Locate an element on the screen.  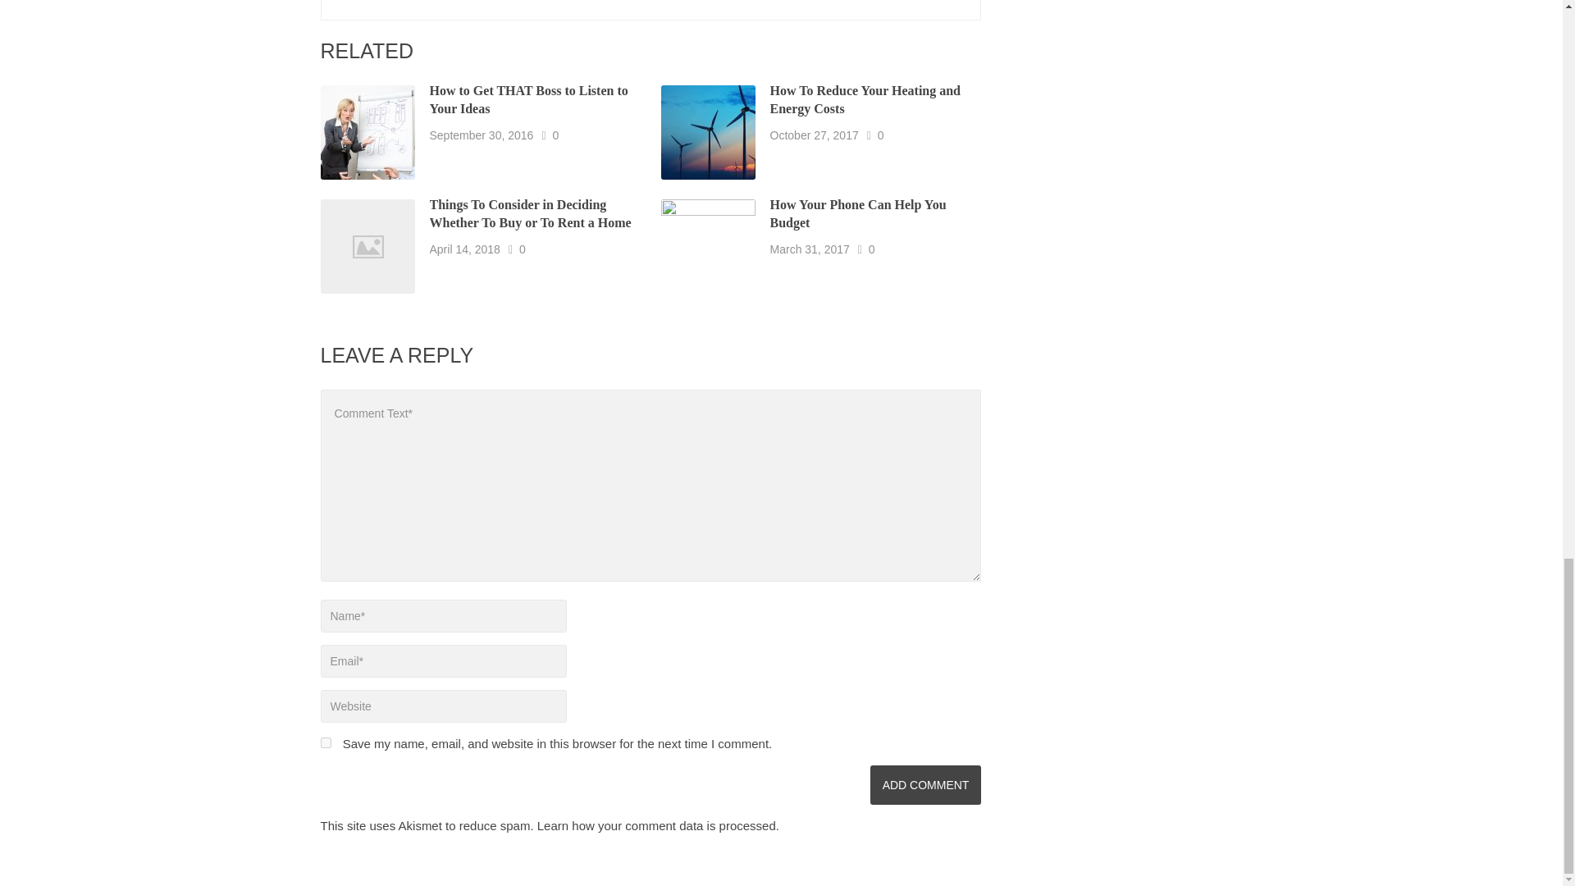
How to Get THAT Boss to Listen to Your Ideas is located at coordinates (529, 99).